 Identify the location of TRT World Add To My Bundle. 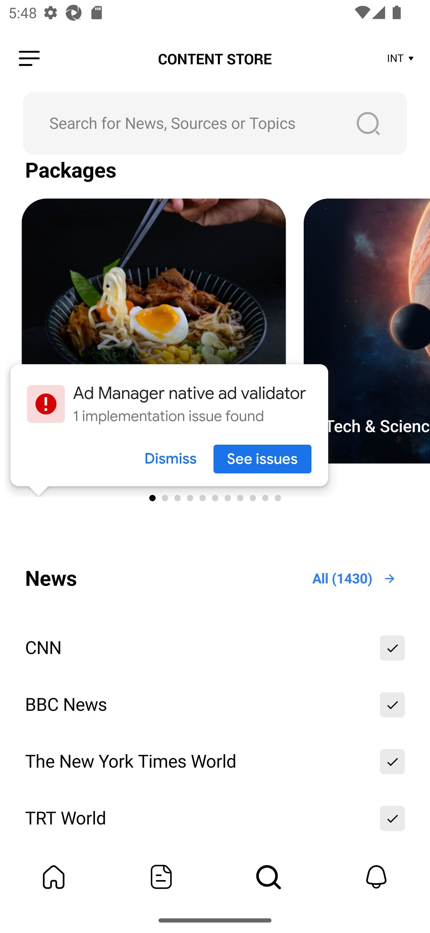
(215, 818).